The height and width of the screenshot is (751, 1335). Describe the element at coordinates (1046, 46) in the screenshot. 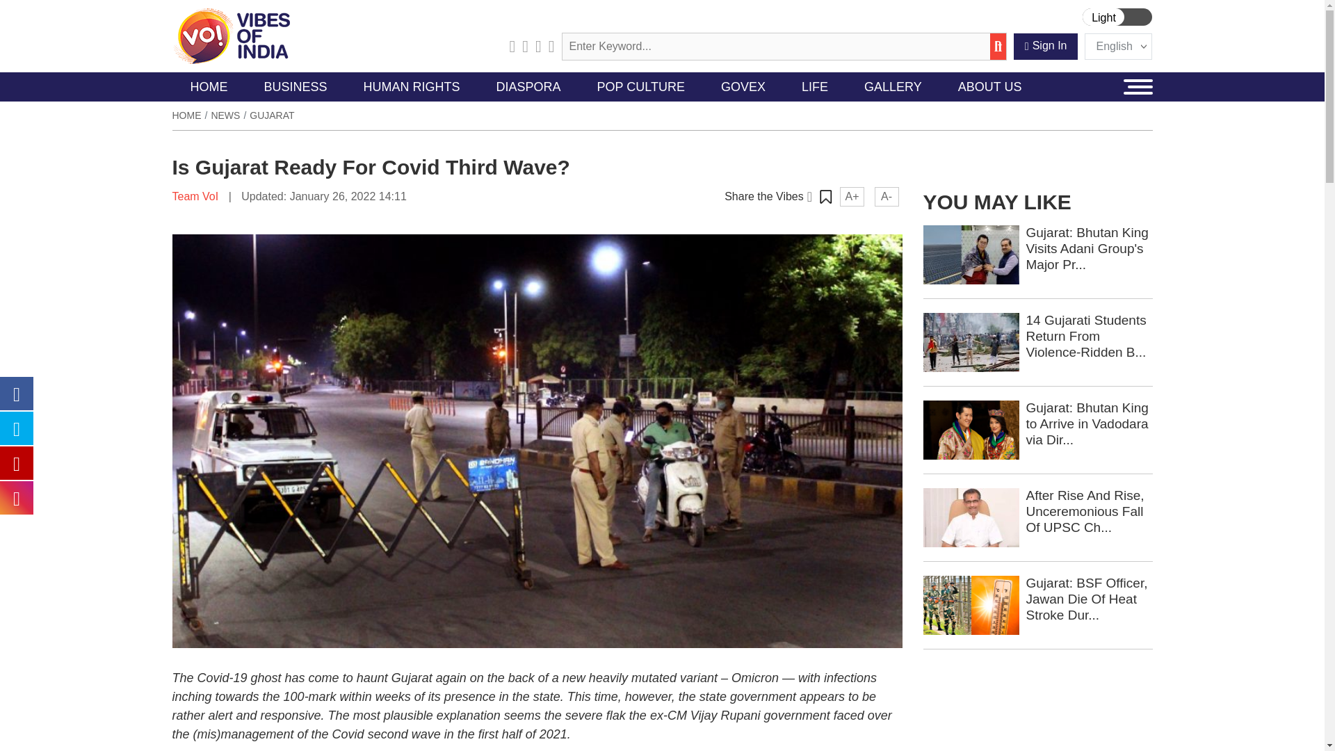

I see `Sign In` at that location.